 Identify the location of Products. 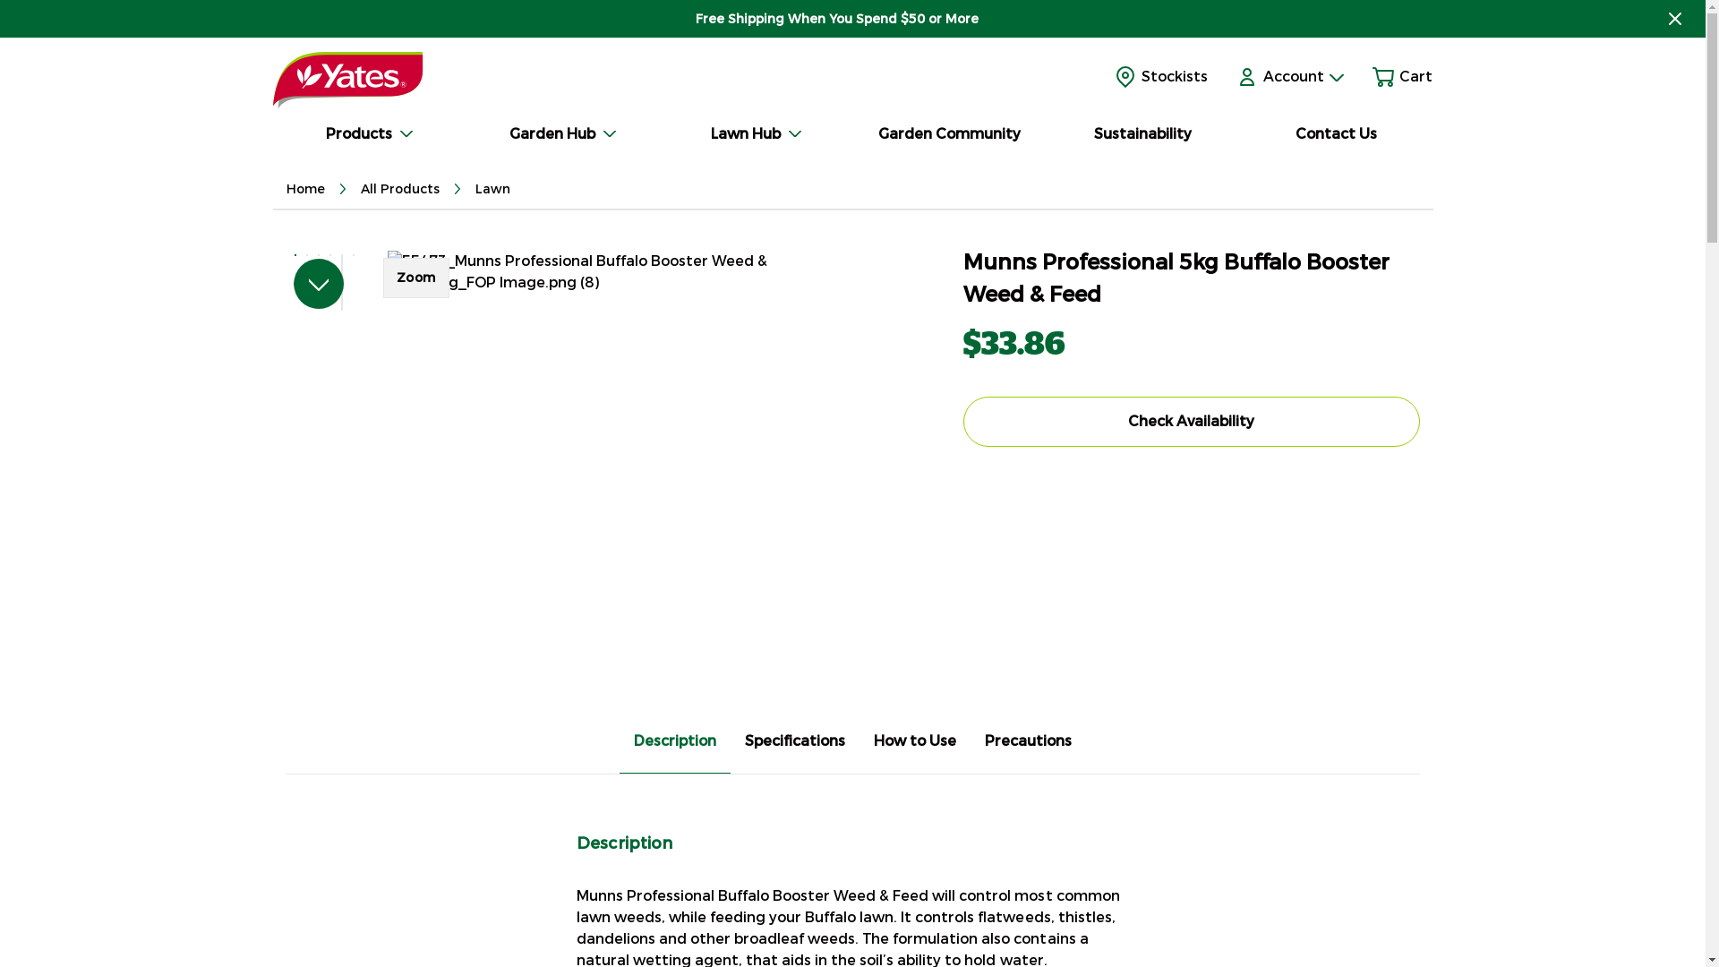
(369, 131).